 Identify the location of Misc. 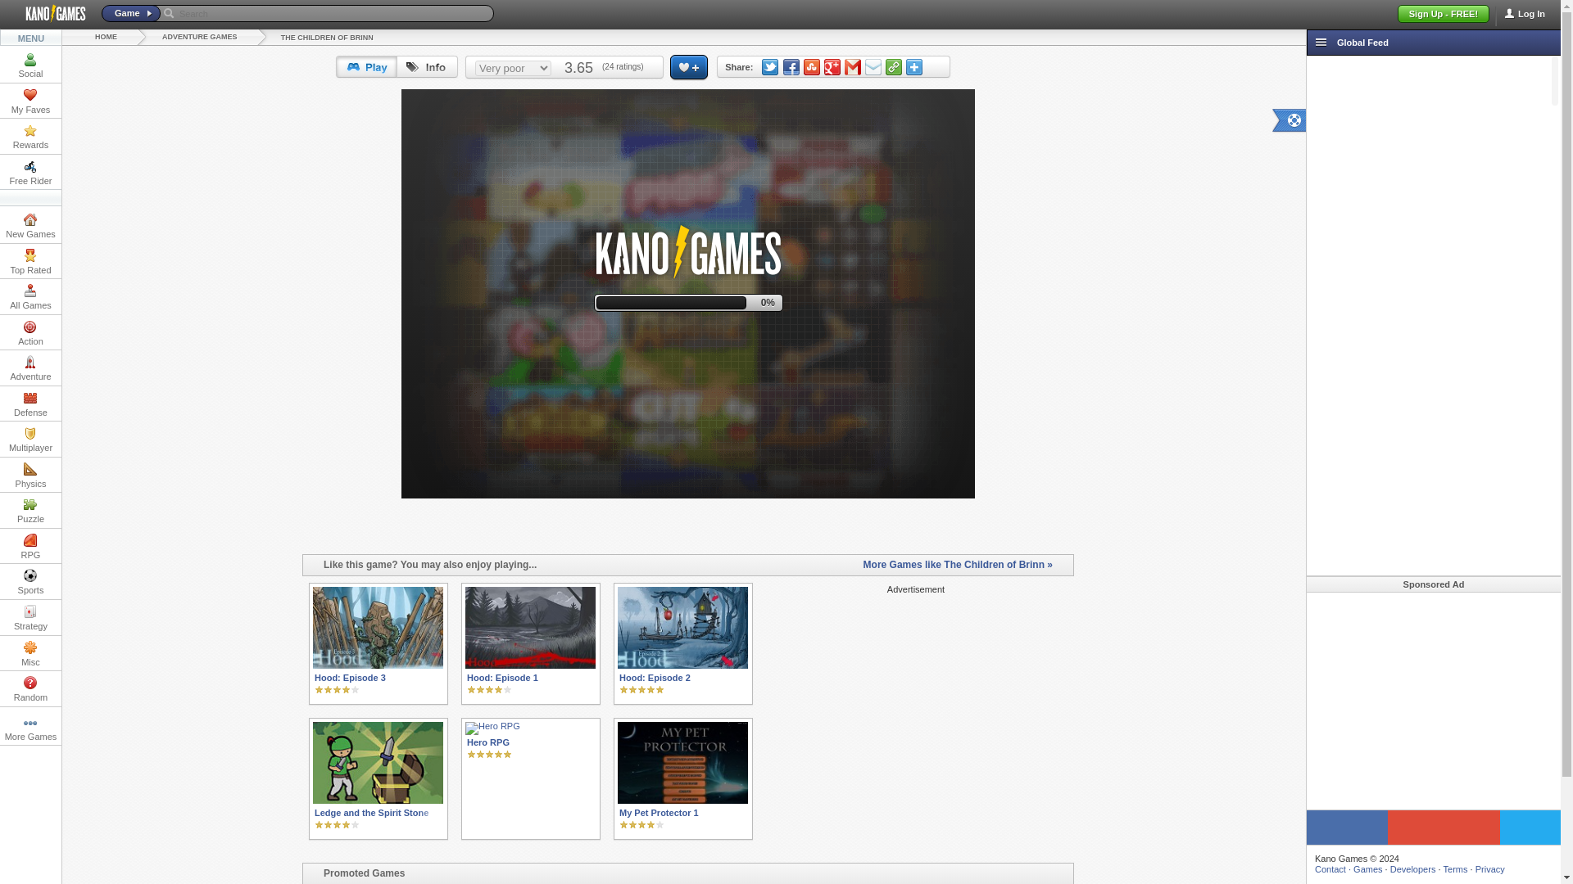
(30, 652).